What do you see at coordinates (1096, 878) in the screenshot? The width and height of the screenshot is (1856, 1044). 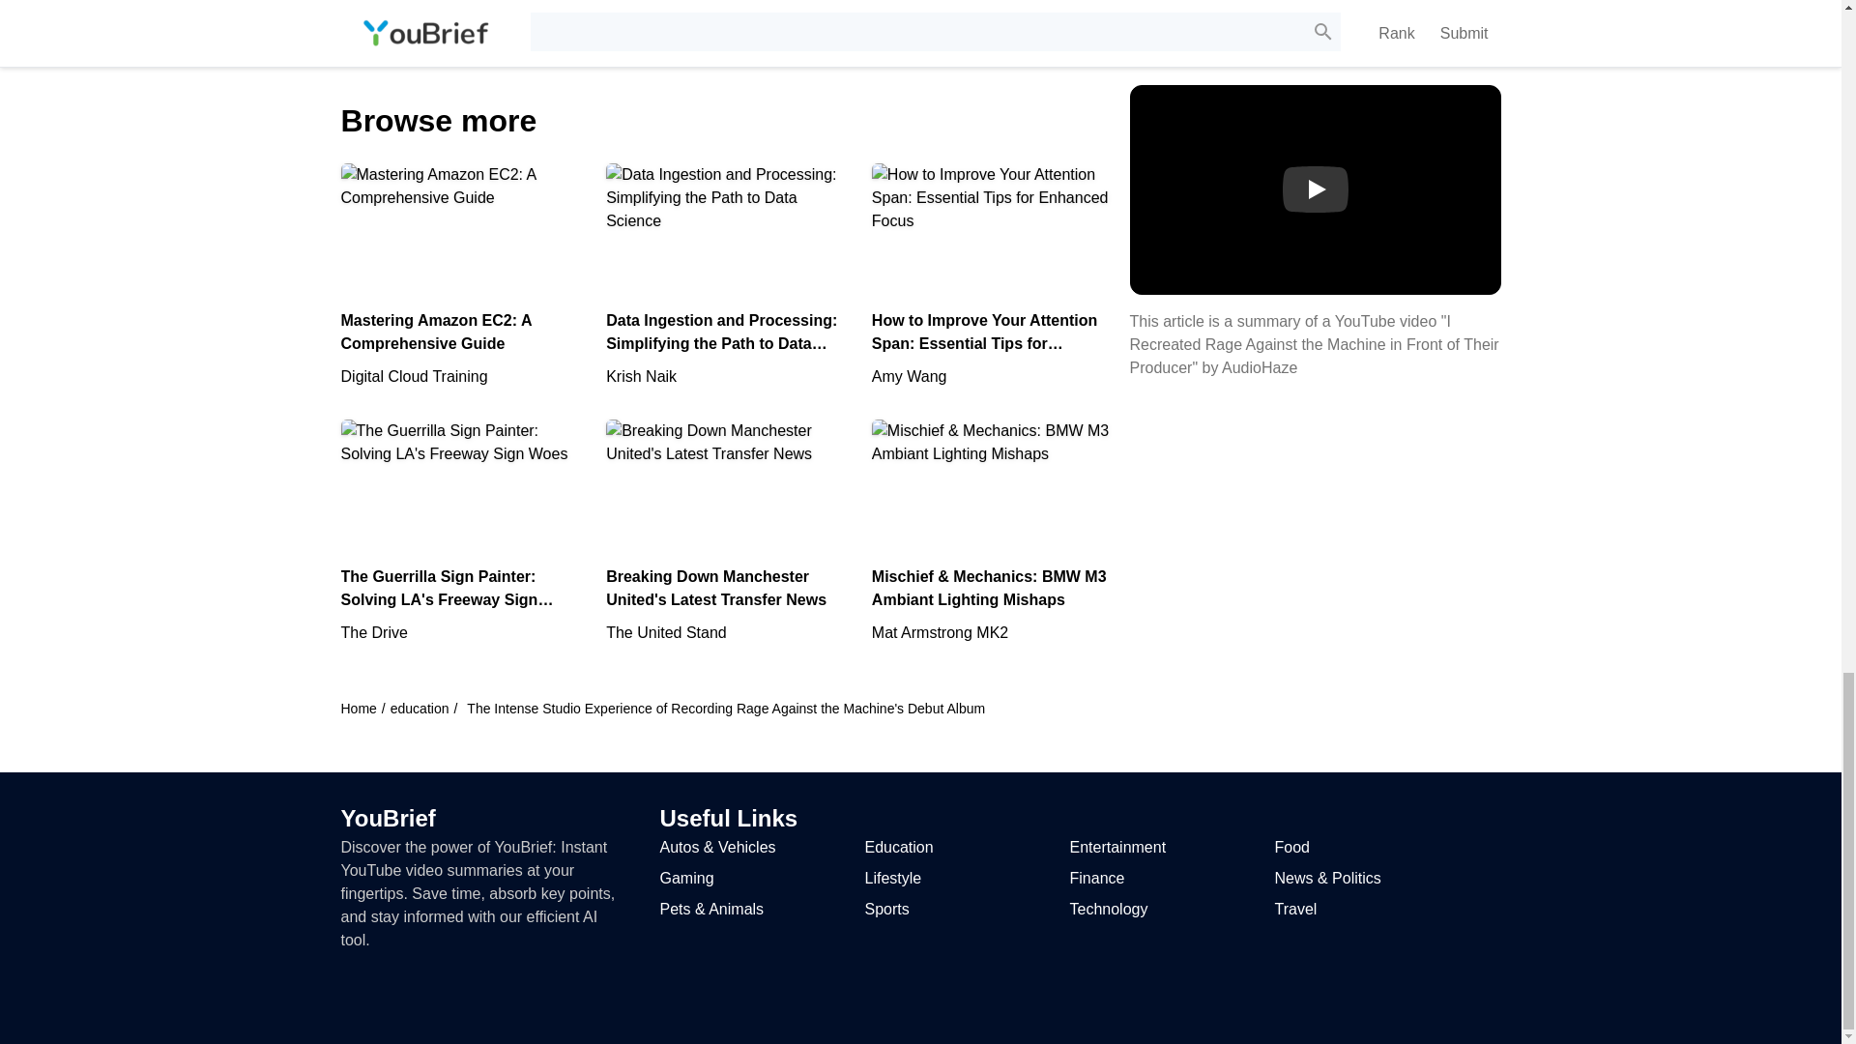 I see `Finance` at bounding box center [1096, 878].